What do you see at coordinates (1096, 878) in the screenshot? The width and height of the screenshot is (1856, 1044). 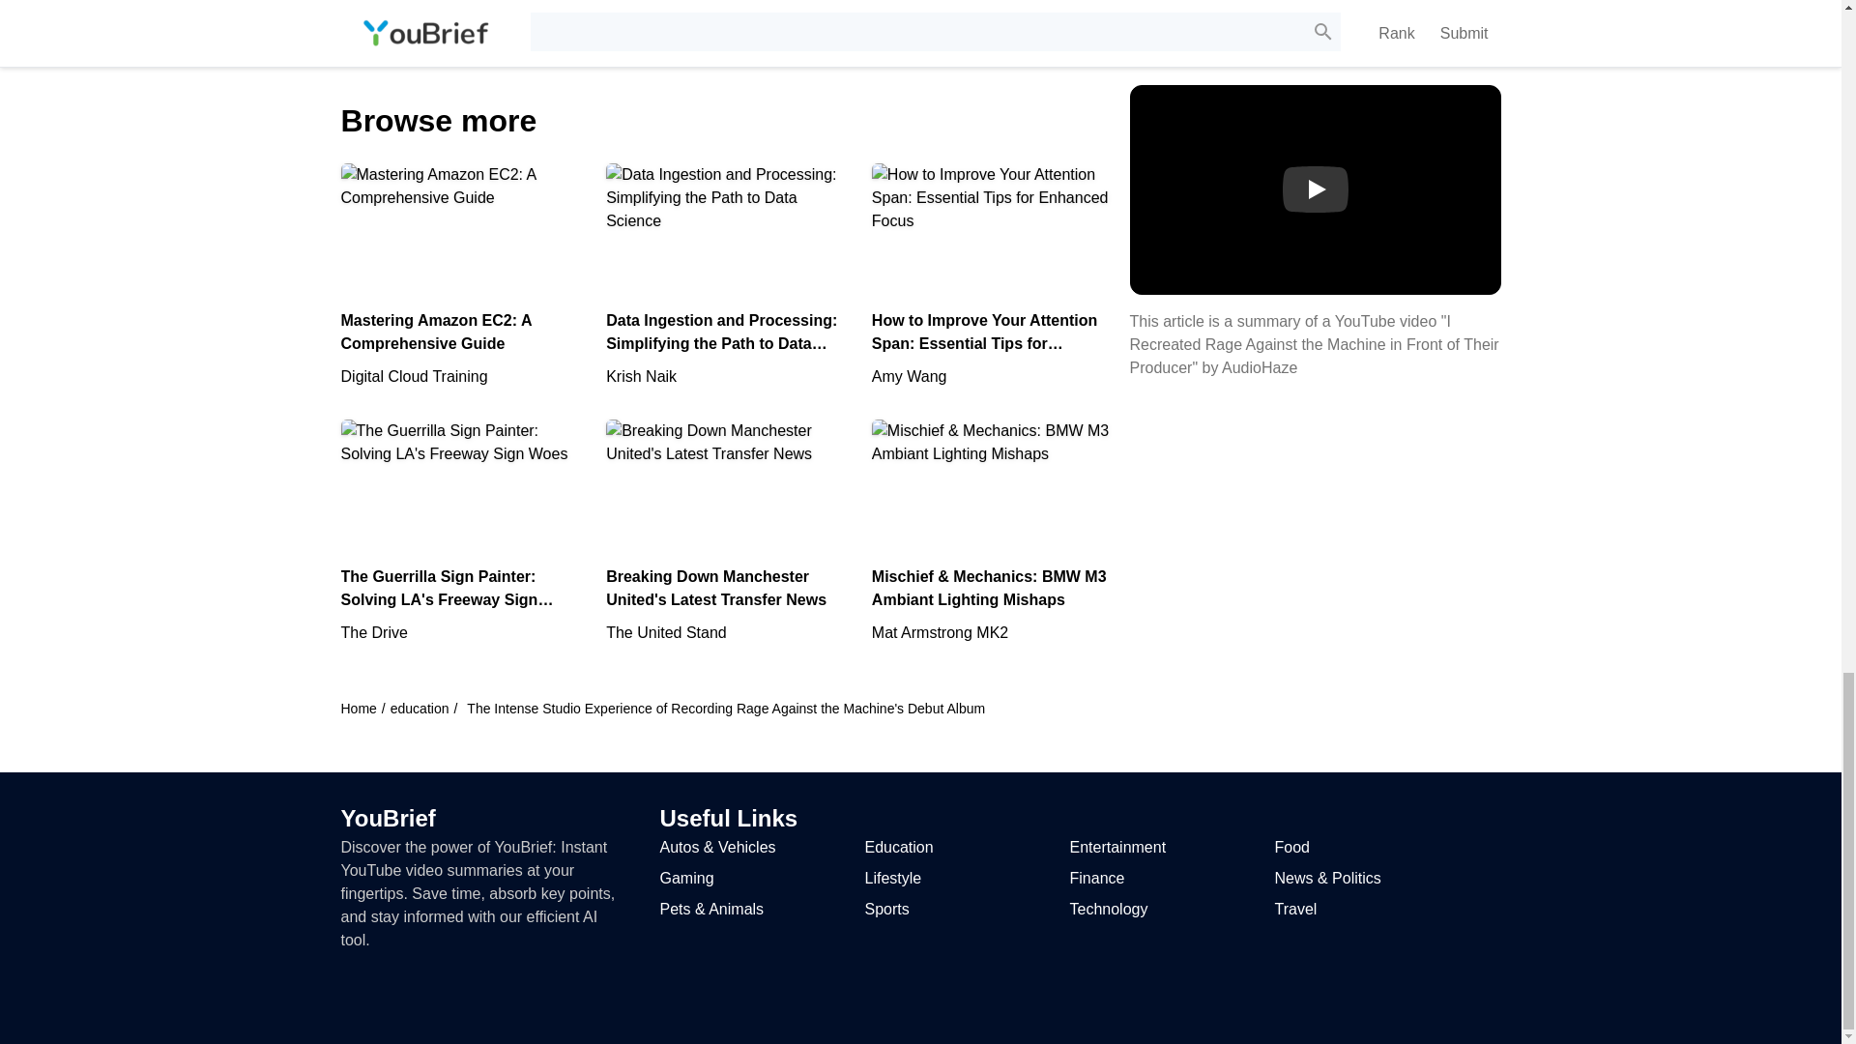 I see `Finance` at bounding box center [1096, 878].